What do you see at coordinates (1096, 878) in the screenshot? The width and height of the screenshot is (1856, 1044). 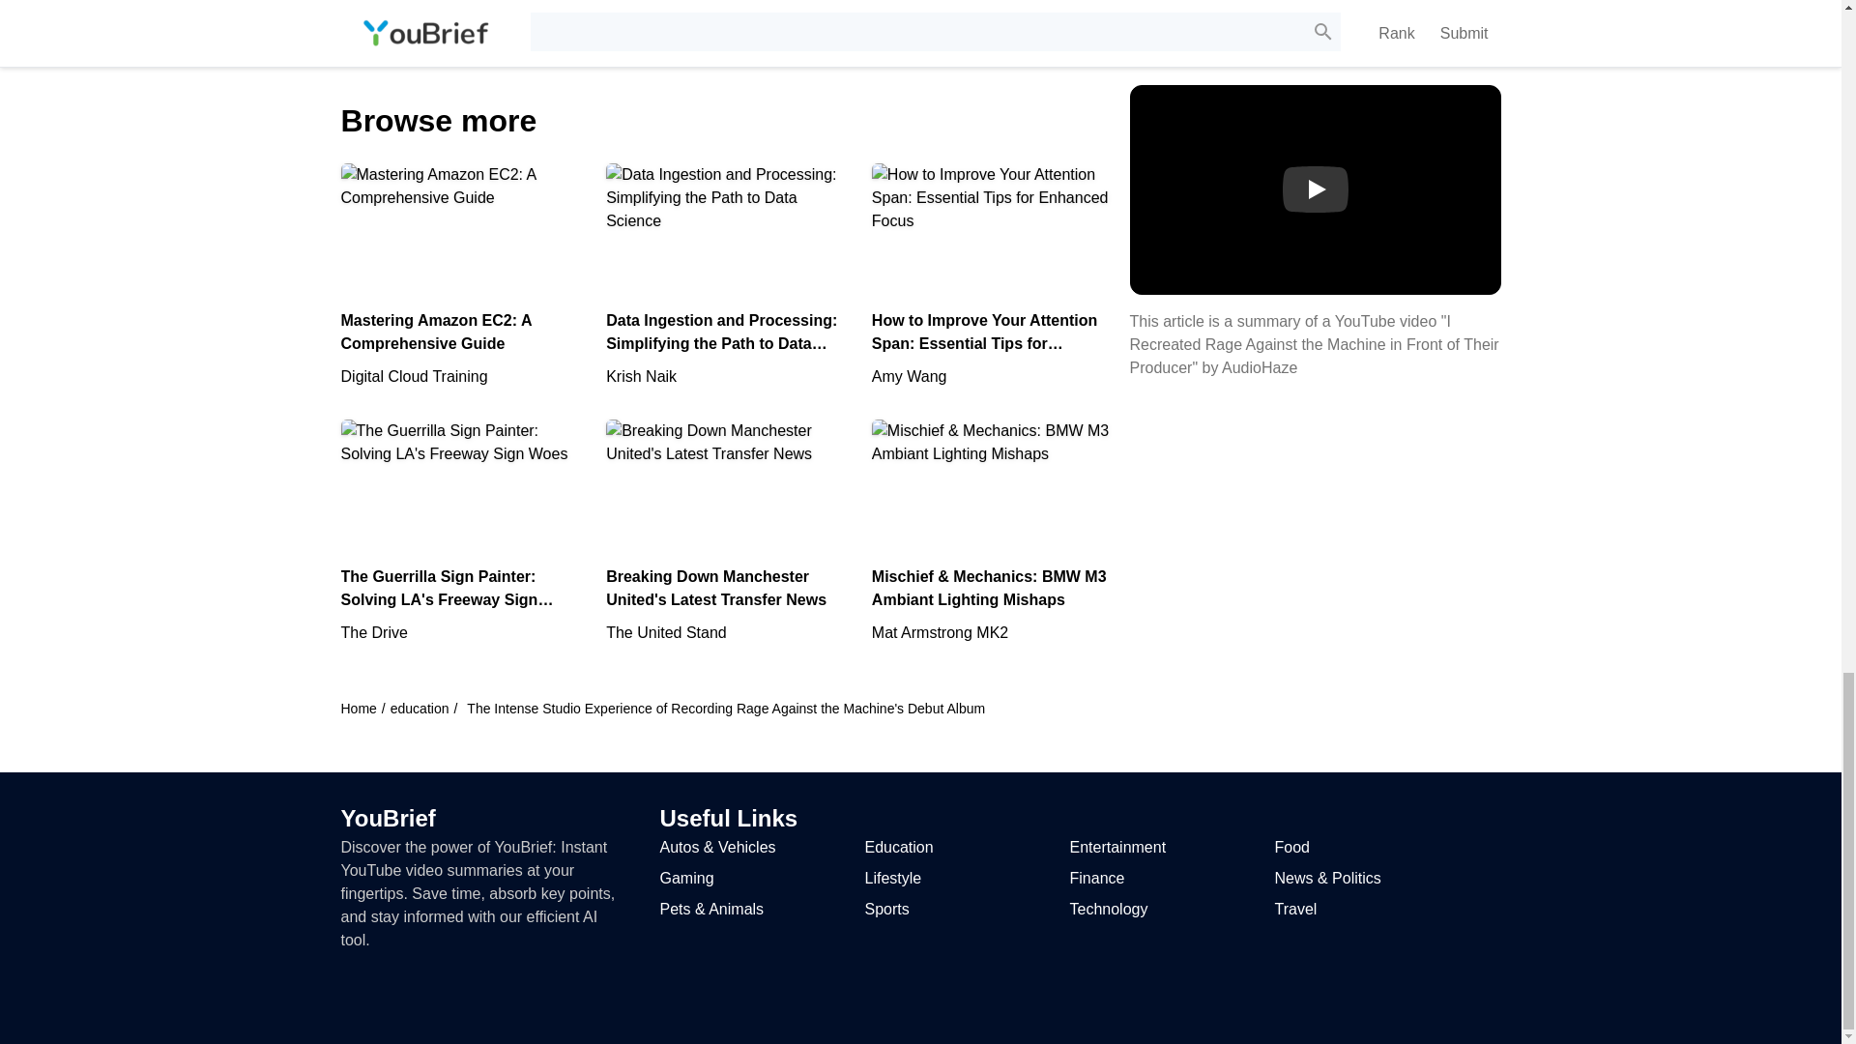 I see `Finance` at bounding box center [1096, 878].